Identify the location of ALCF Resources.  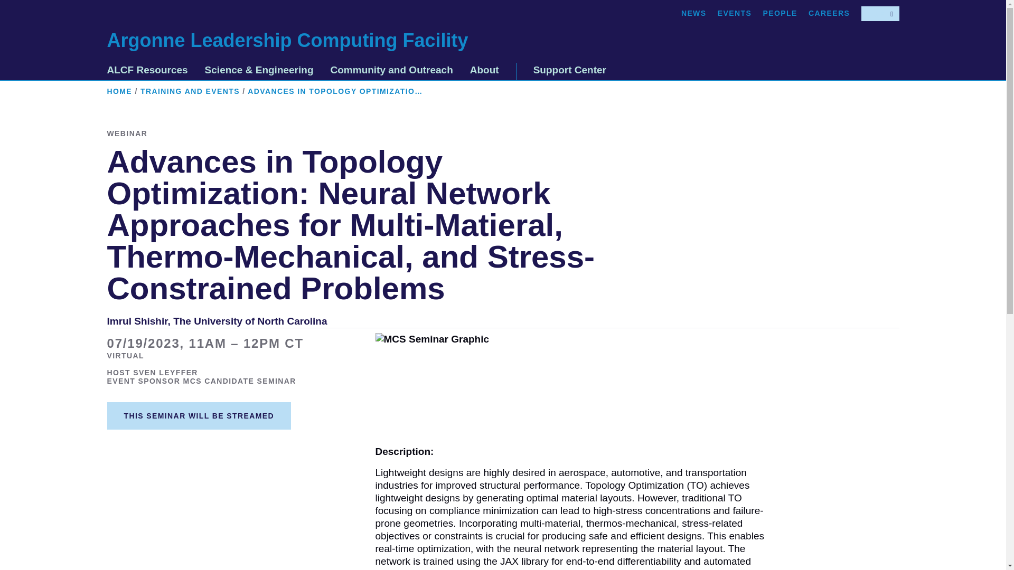
(147, 73).